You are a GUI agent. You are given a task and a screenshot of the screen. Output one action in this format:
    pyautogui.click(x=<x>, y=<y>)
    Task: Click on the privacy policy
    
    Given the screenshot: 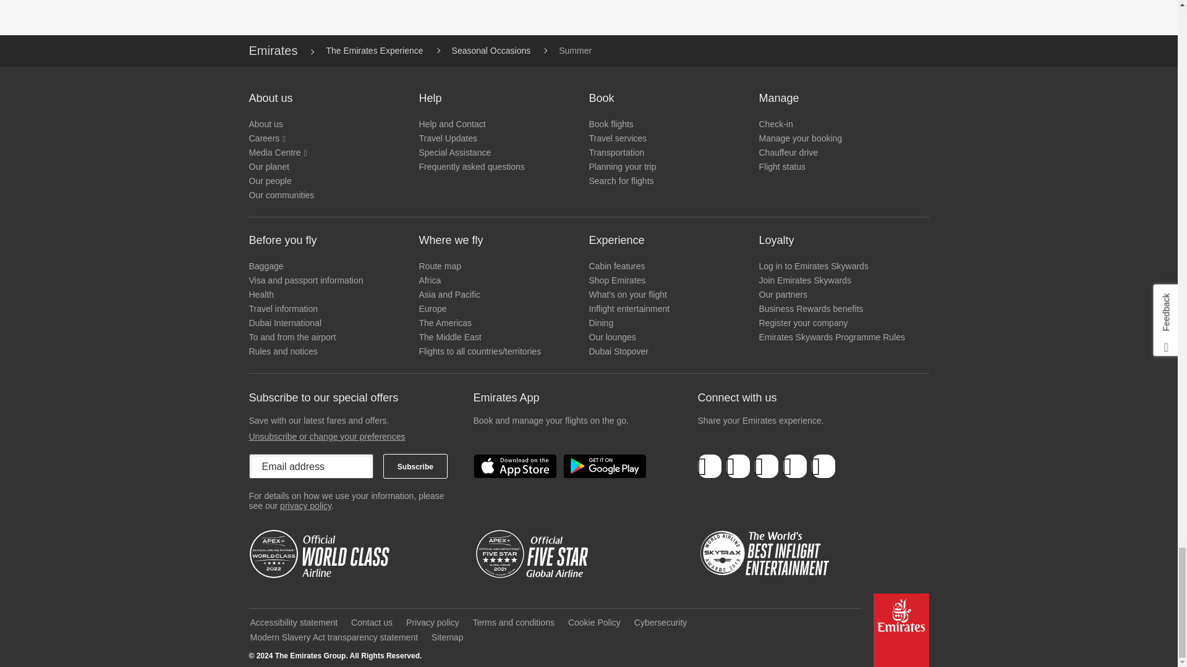 What is the action you would take?
    pyautogui.click(x=305, y=506)
    